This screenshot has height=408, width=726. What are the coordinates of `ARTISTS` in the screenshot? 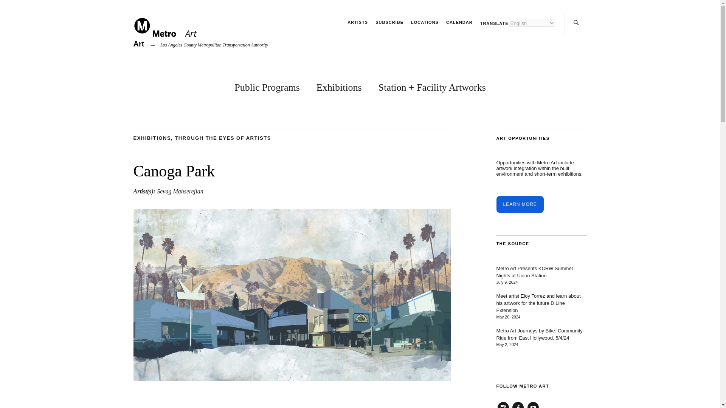 It's located at (358, 22).